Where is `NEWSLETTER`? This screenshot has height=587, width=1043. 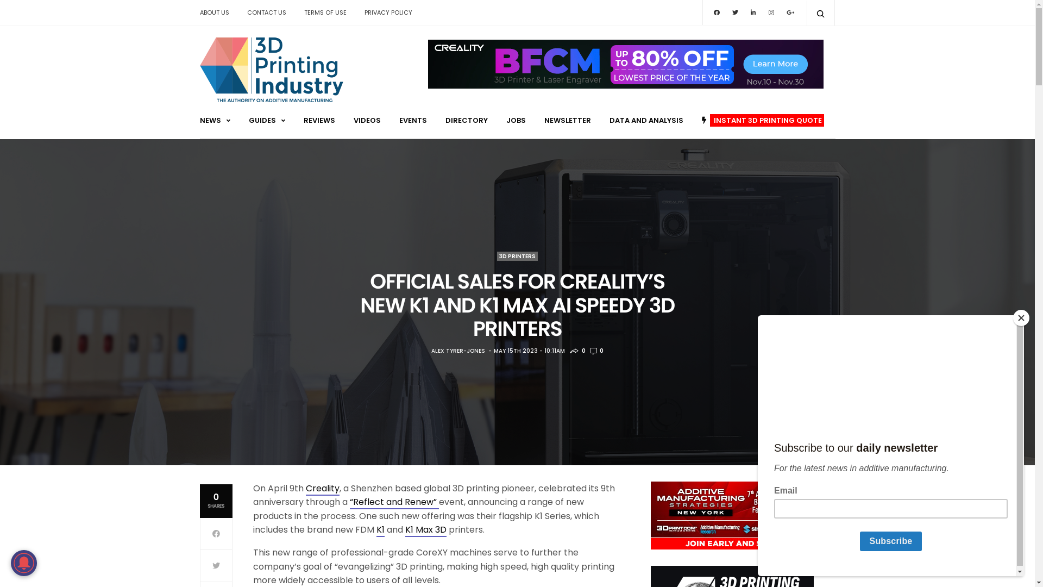 NEWSLETTER is located at coordinates (568, 121).